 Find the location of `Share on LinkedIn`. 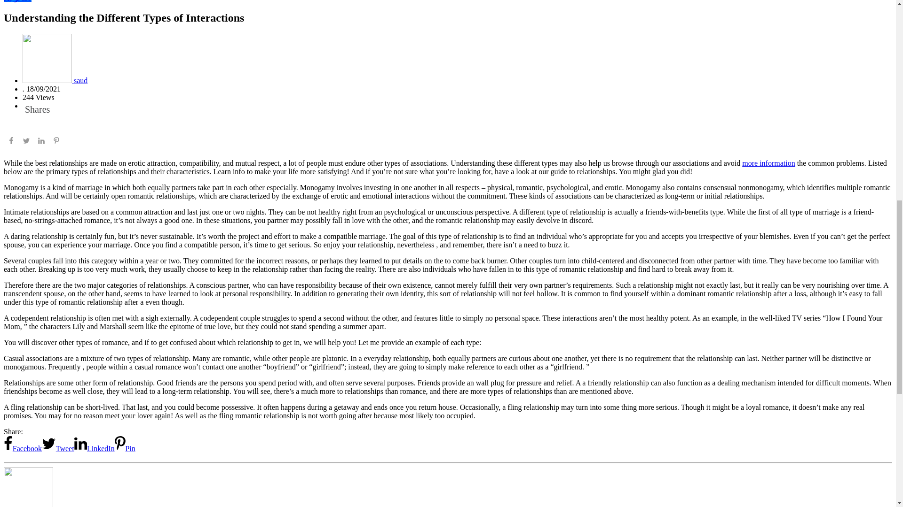

Share on LinkedIn is located at coordinates (94, 449).